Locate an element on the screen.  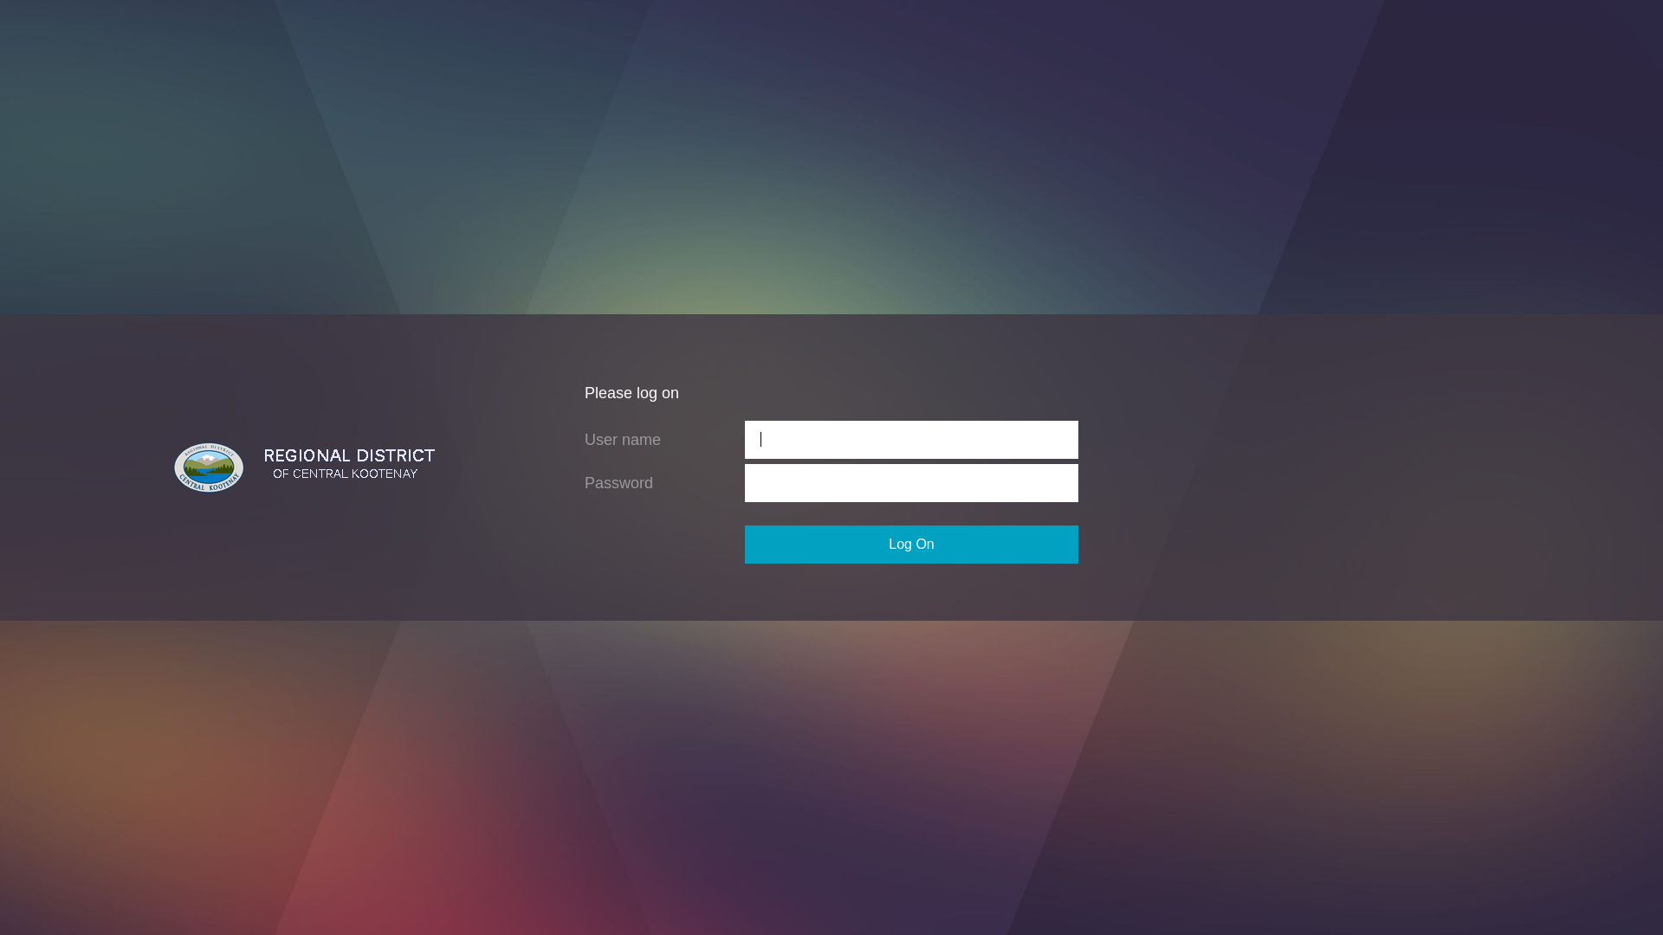
Log On is located at coordinates (911, 545).